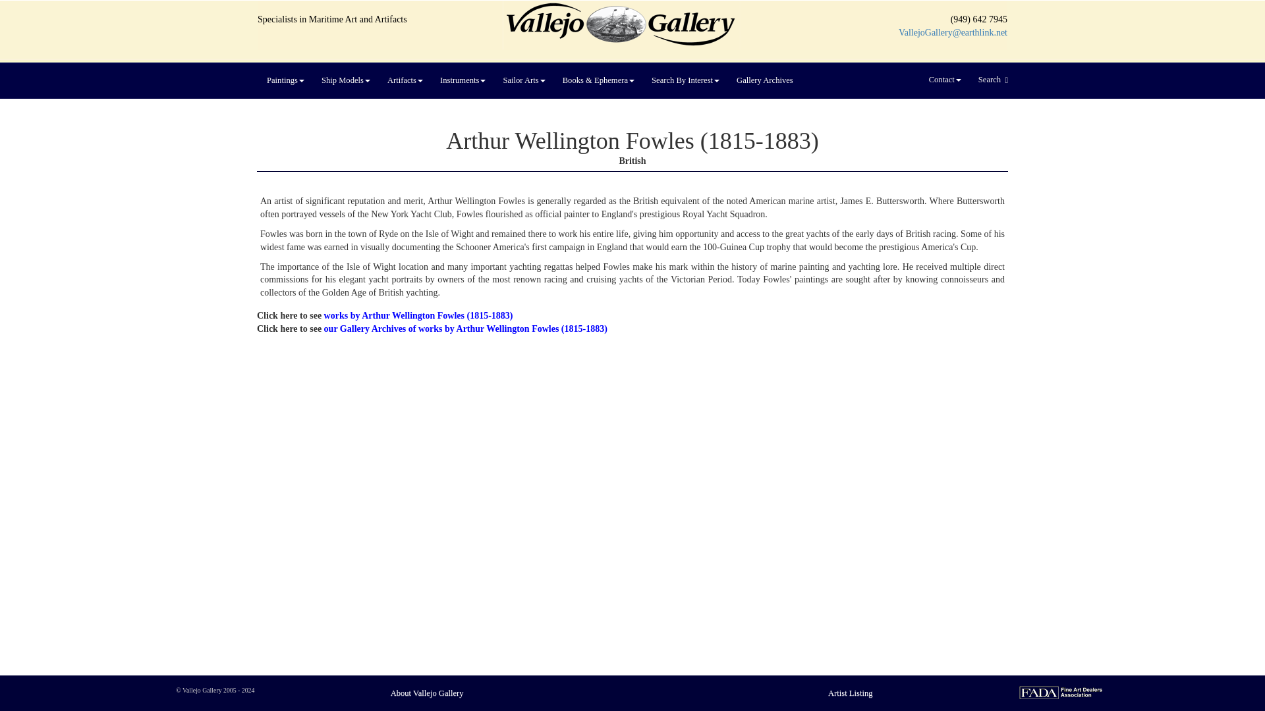  I want to click on Artifacts, so click(405, 80).